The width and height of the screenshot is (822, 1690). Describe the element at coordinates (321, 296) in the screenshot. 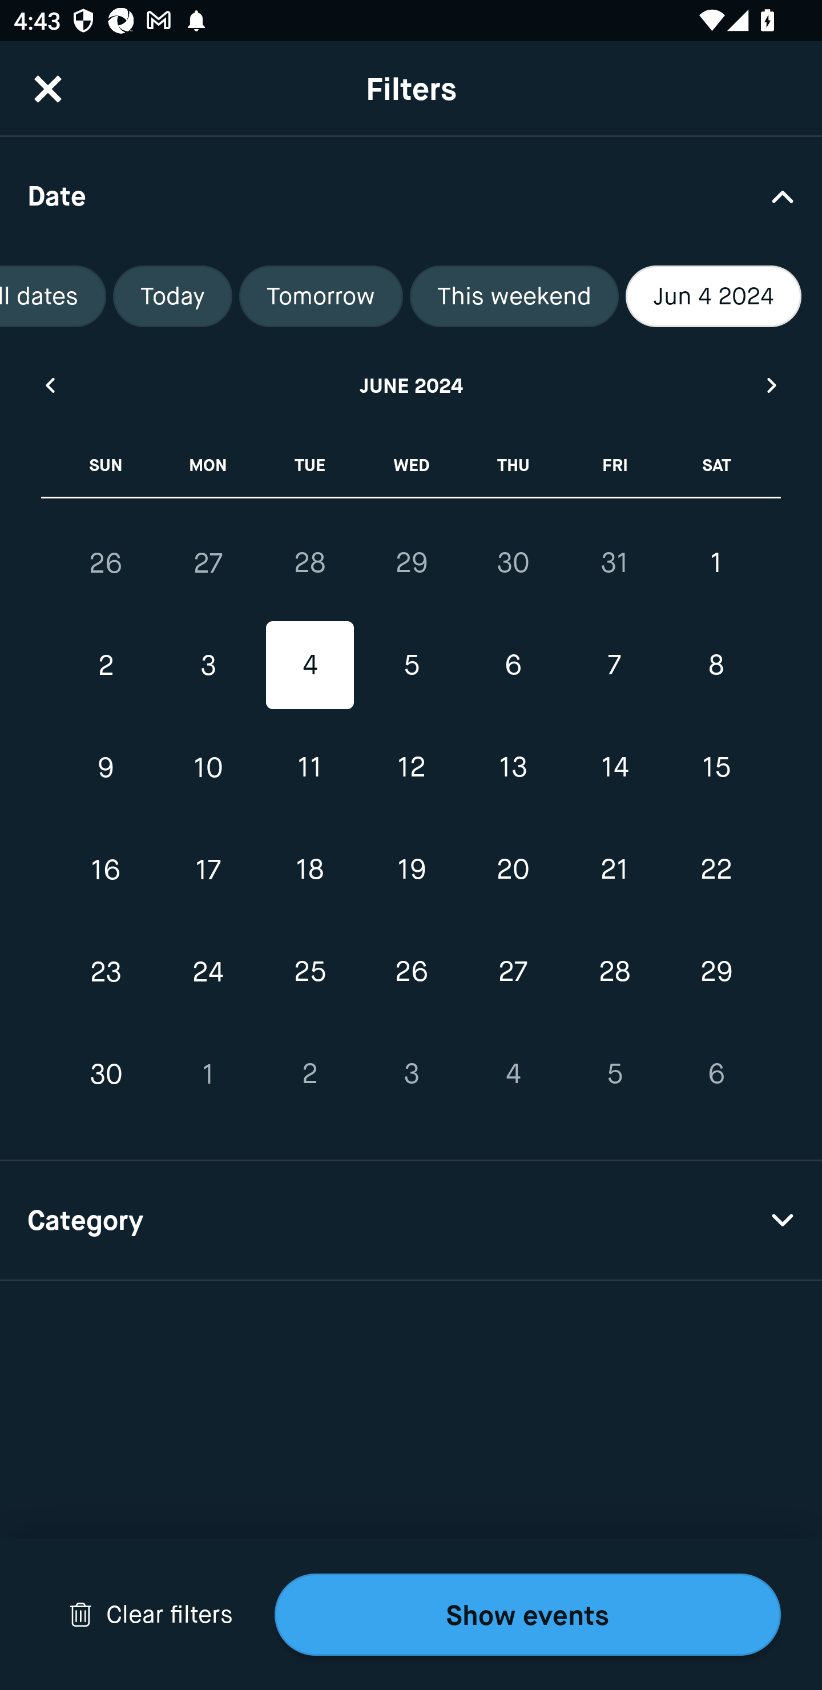

I see `Tomorrow` at that location.